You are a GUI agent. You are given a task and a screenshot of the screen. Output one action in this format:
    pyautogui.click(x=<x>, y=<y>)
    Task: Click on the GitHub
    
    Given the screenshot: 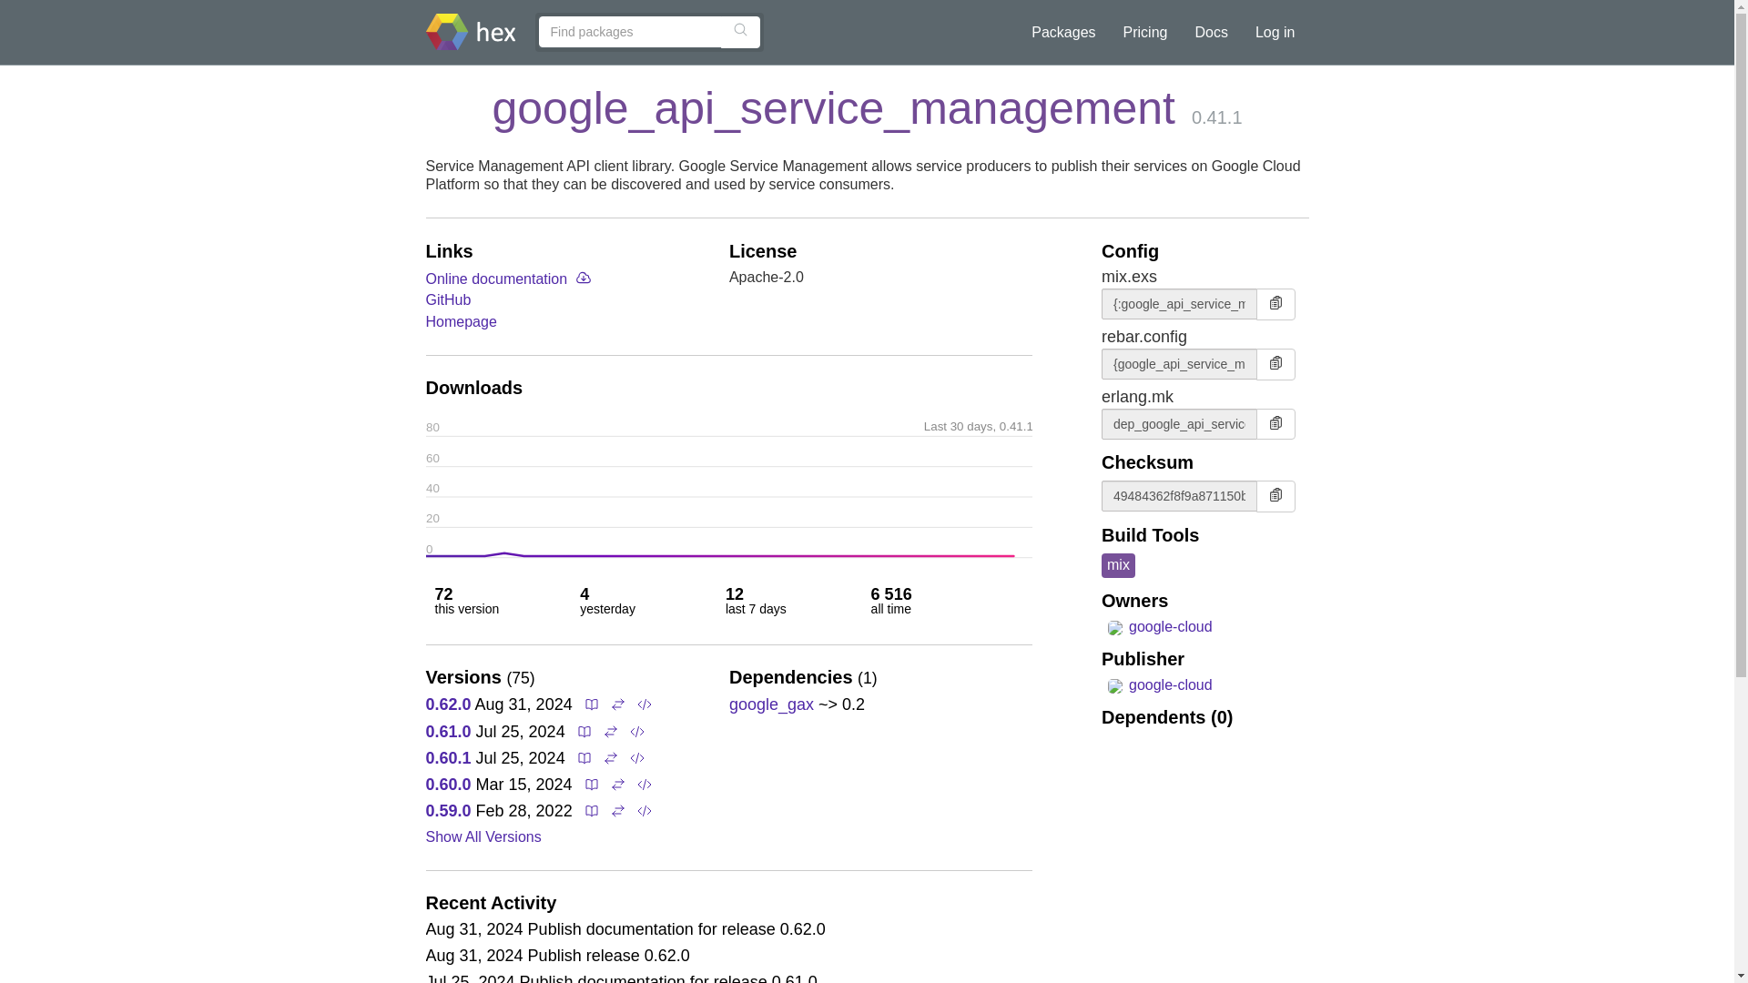 What is the action you would take?
    pyautogui.click(x=449, y=299)
    